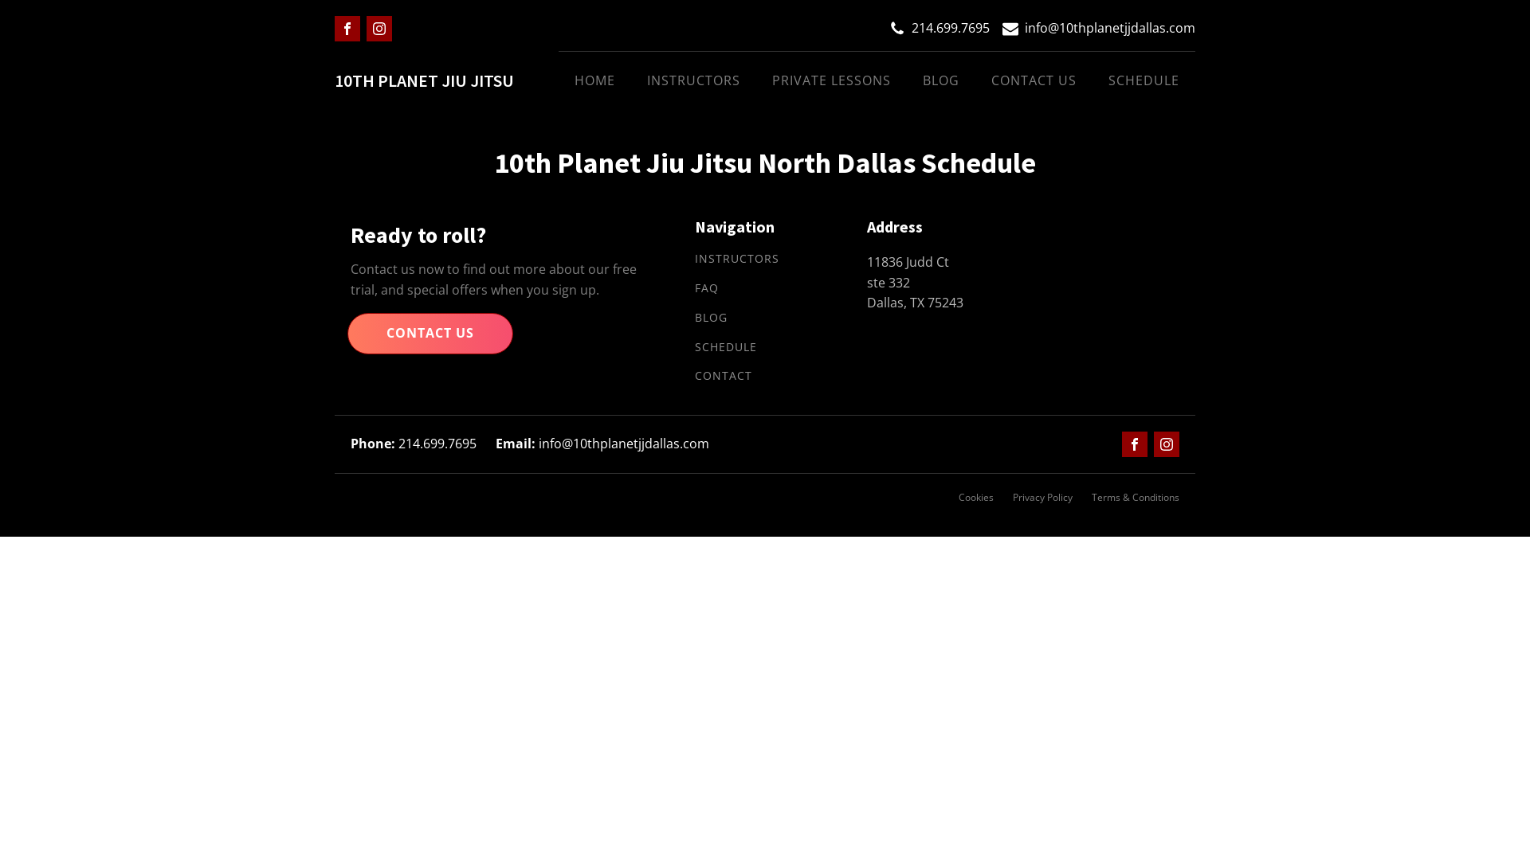 The width and height of the screenshot is (1530, 860). What do you see at coordinates (1110, 29) in the screenshot?
I see `info@10thplanetjjdallas.com` at bounding box center [1110, 29].